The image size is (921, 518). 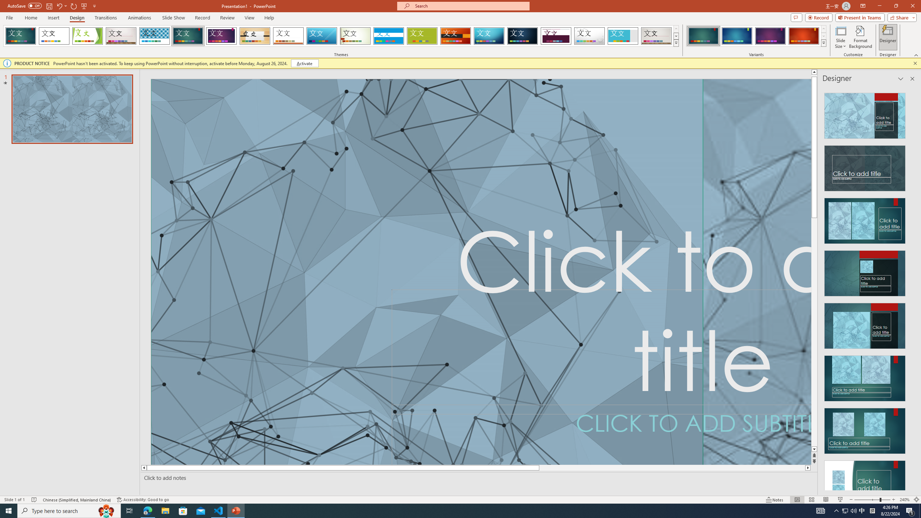 I want to click on Animations, so click(x=140, y=18).